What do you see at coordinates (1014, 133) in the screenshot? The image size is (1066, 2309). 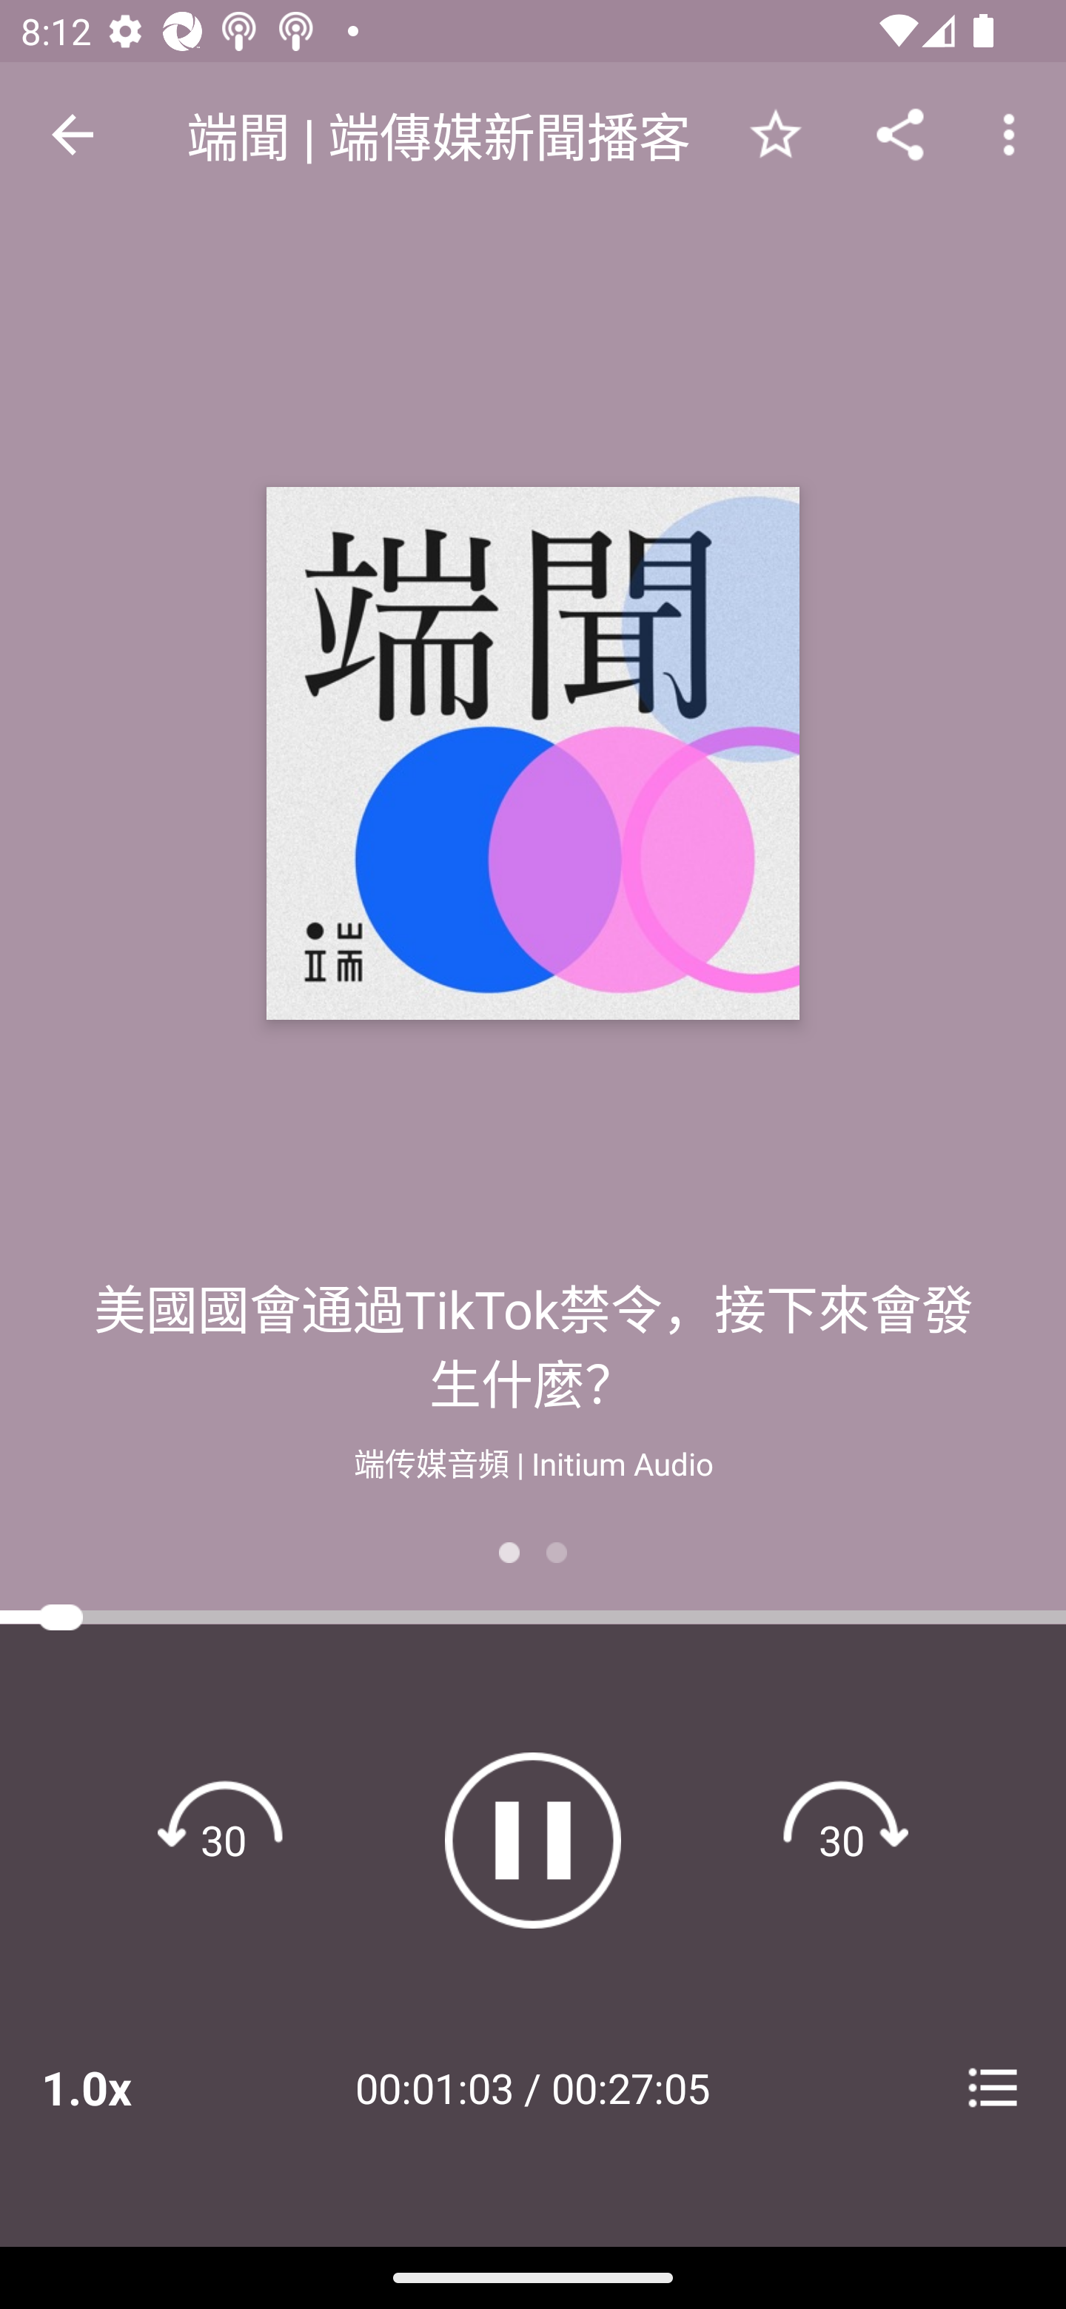 I see `More options` at bounding box center [1014, 133].